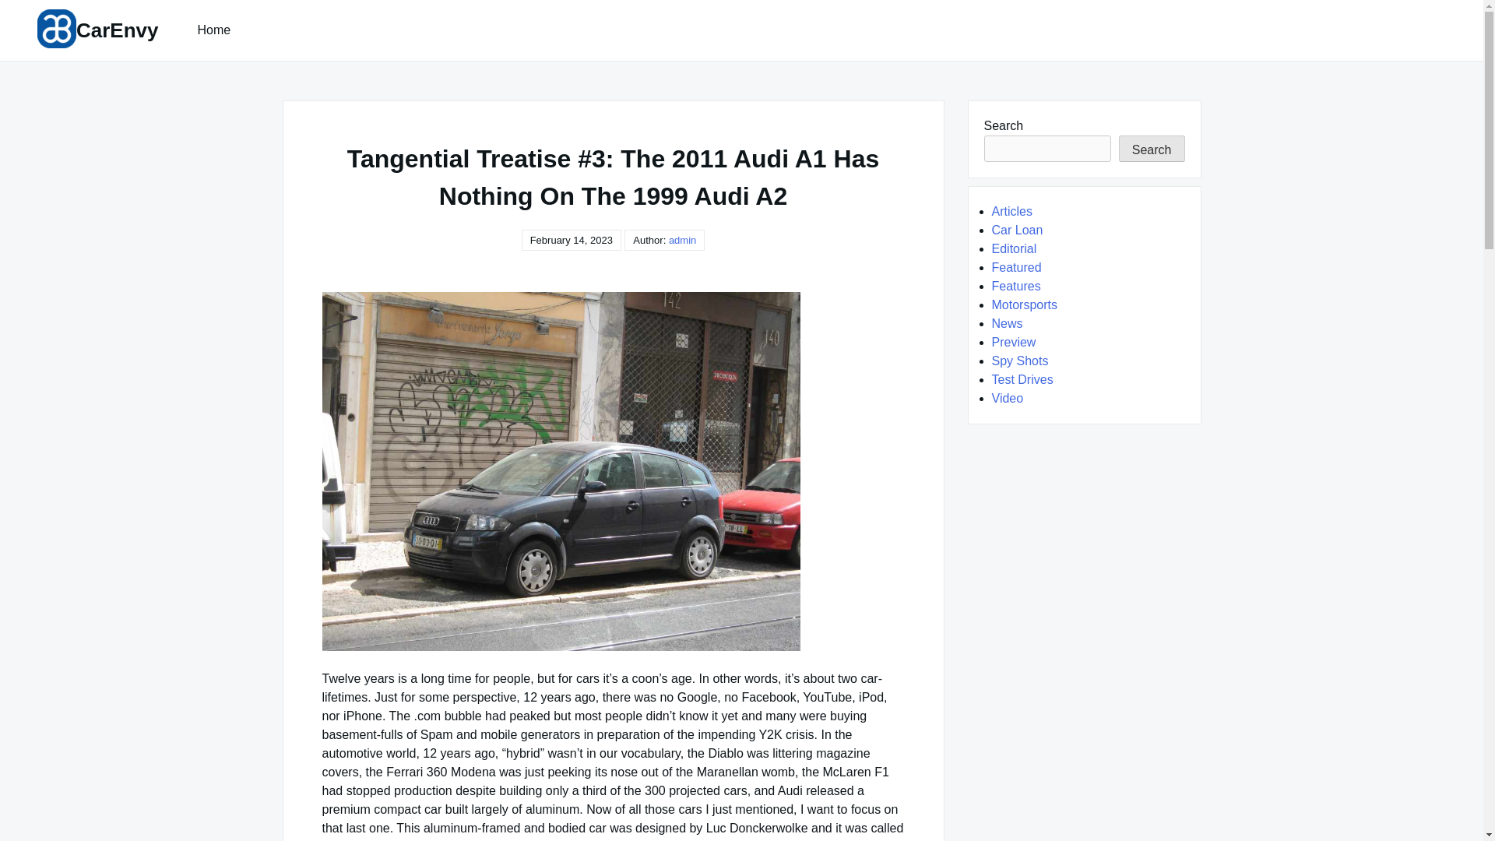 The width and height of the screenshot is (1495, 841). I want to click on Motorsports, so click(1025, 304).